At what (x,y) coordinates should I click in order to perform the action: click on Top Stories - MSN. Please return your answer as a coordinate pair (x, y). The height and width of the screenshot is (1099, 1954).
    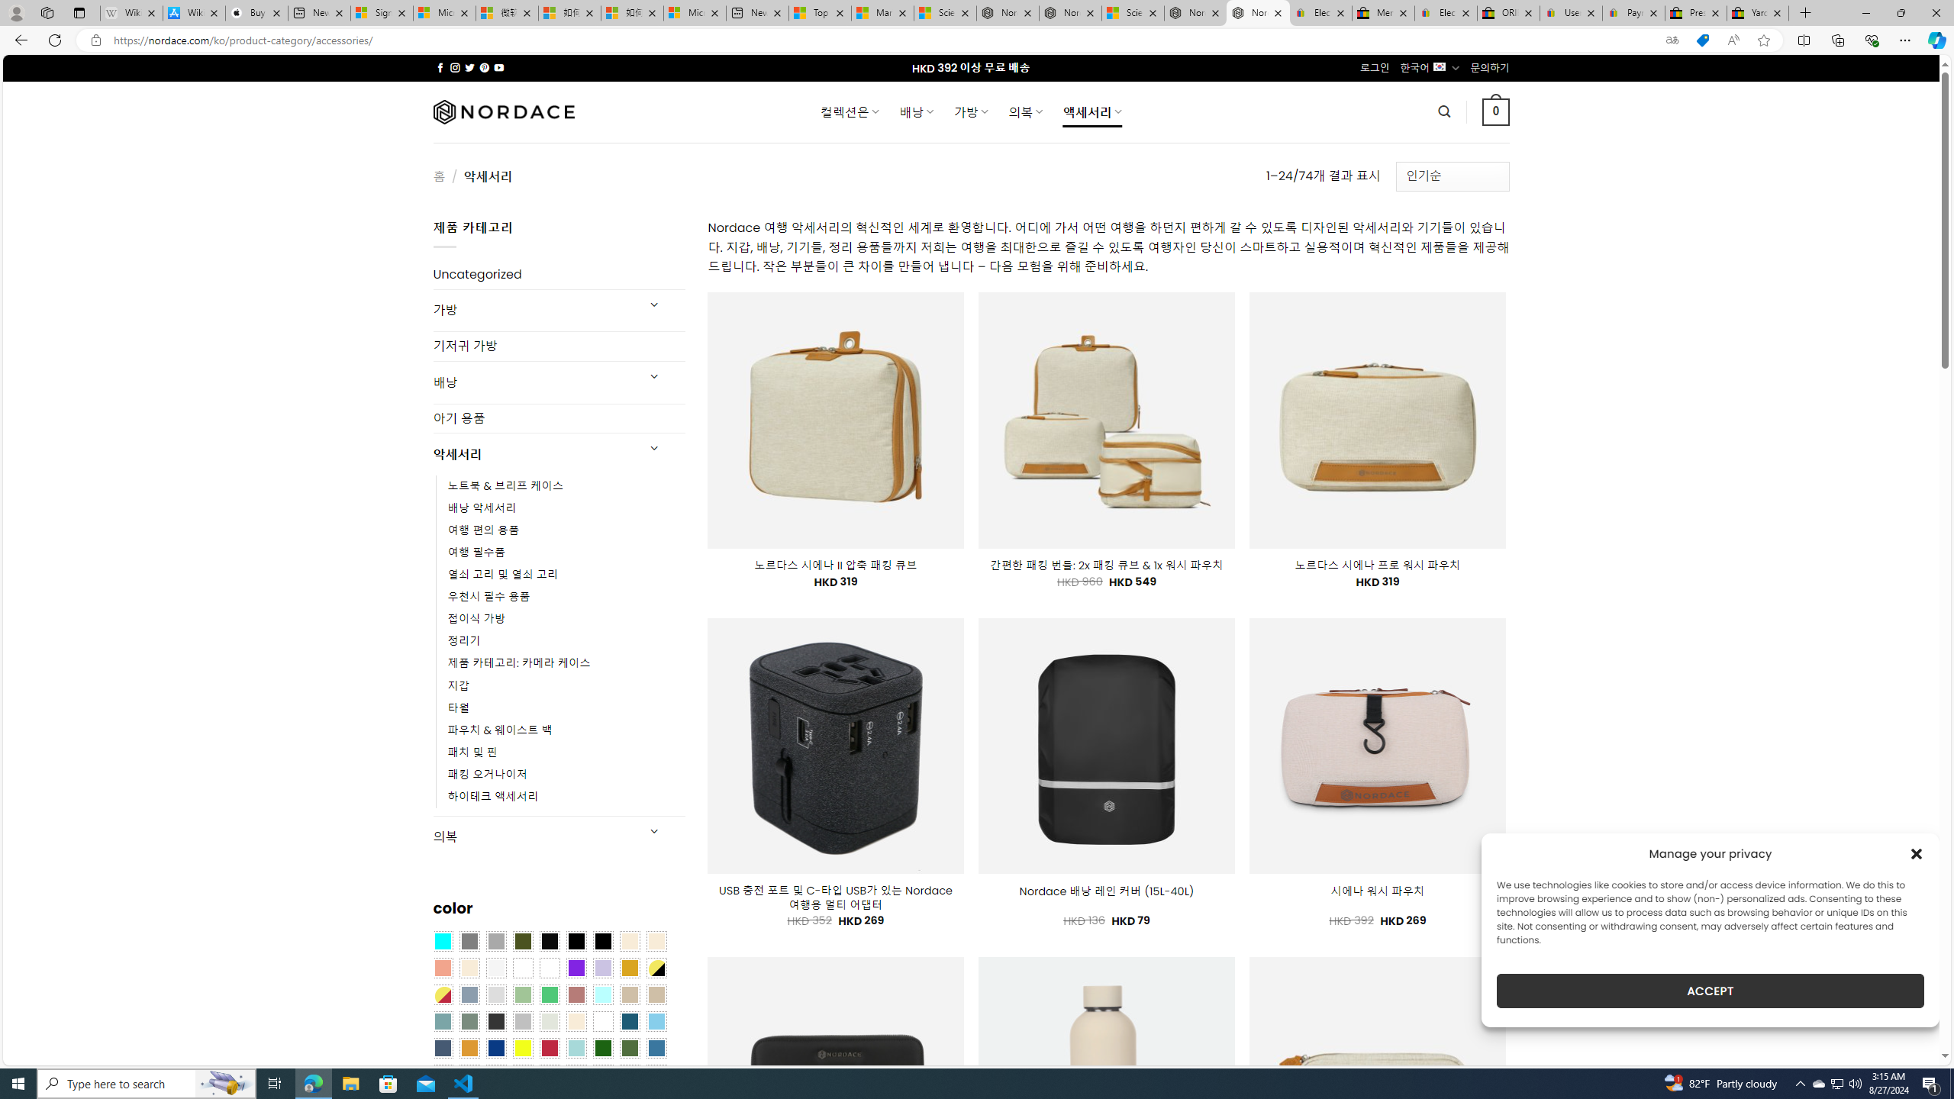
    Looking at the image, I should click on (820, 13).